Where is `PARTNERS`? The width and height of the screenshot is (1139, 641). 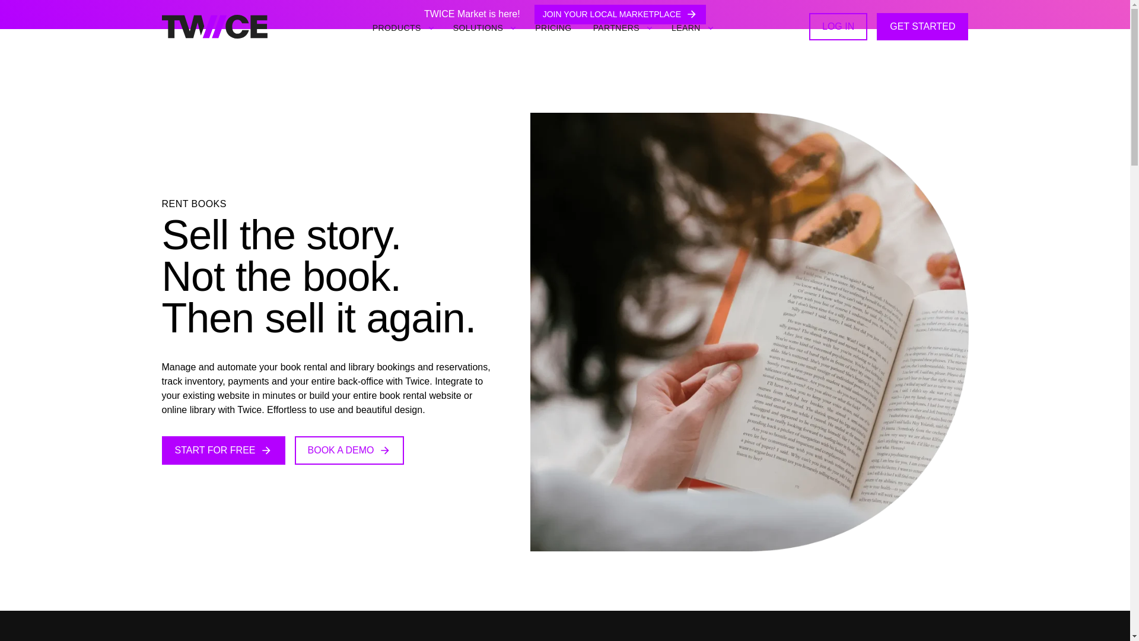
PARTNERS is located at coordinates (616, 27).